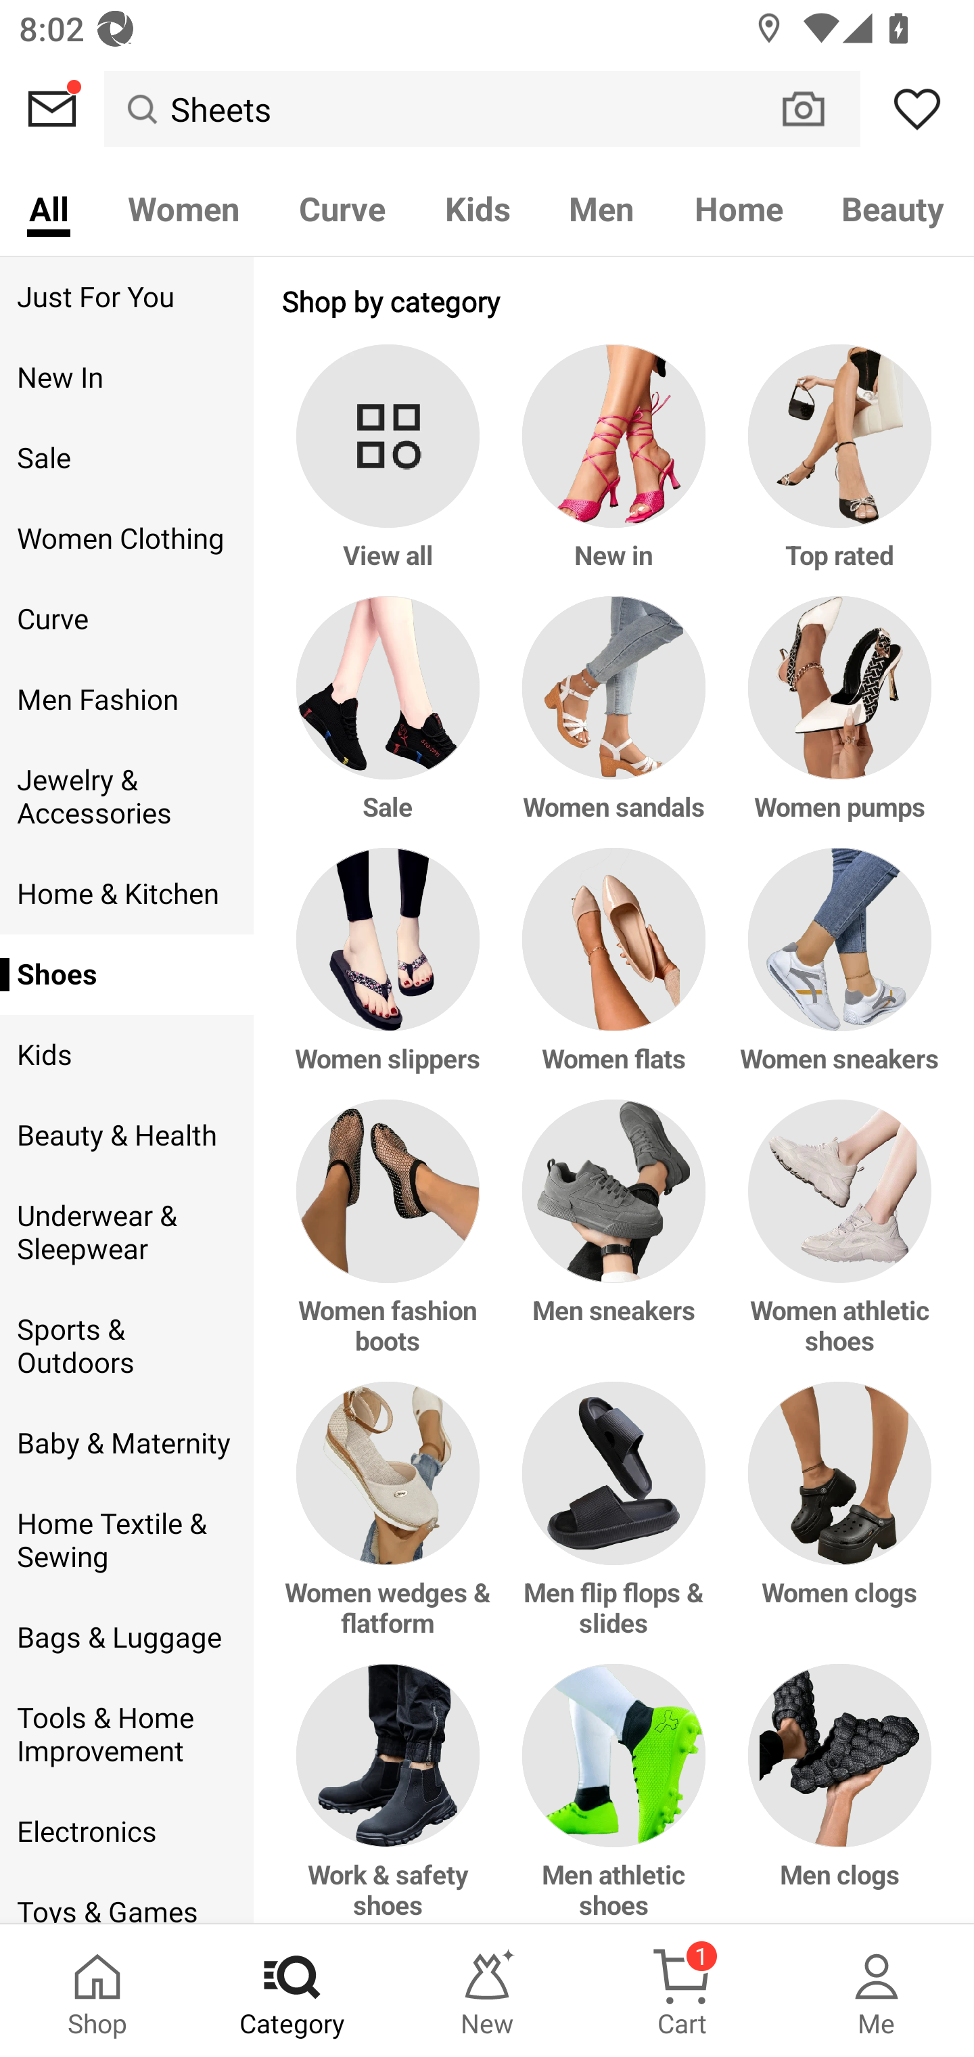 The width and height of the screenshot is (974, 2057). What do you see at coordinates (614, 721) in the screenshot?
I see `Women sandals` at bounding box center [614, 721].